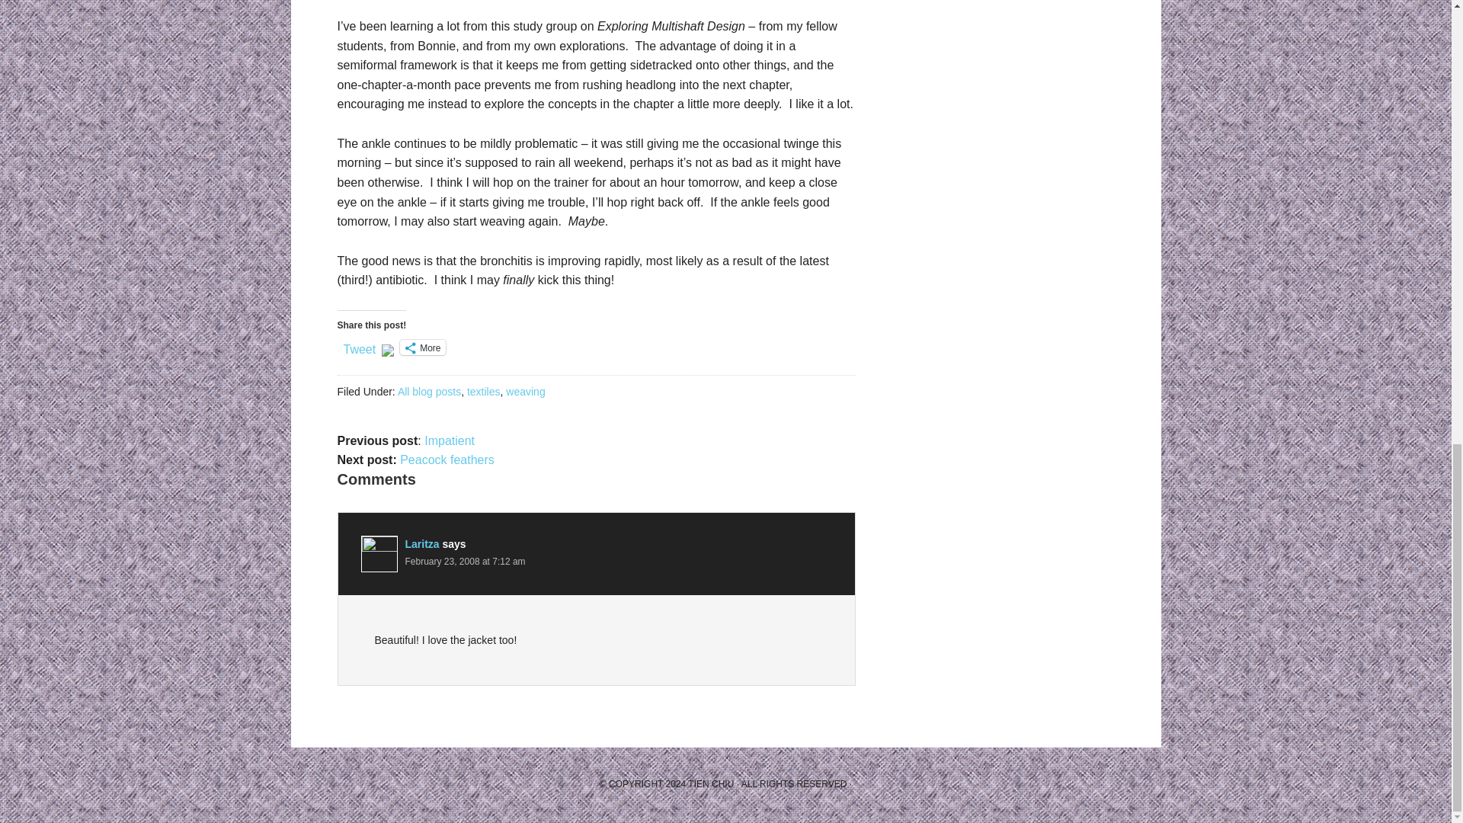 The height and width of the screenshot is (823, 1463). Describe the element at coordinates (429, 392) in the screenshot. I see `All blog posts` at that location.